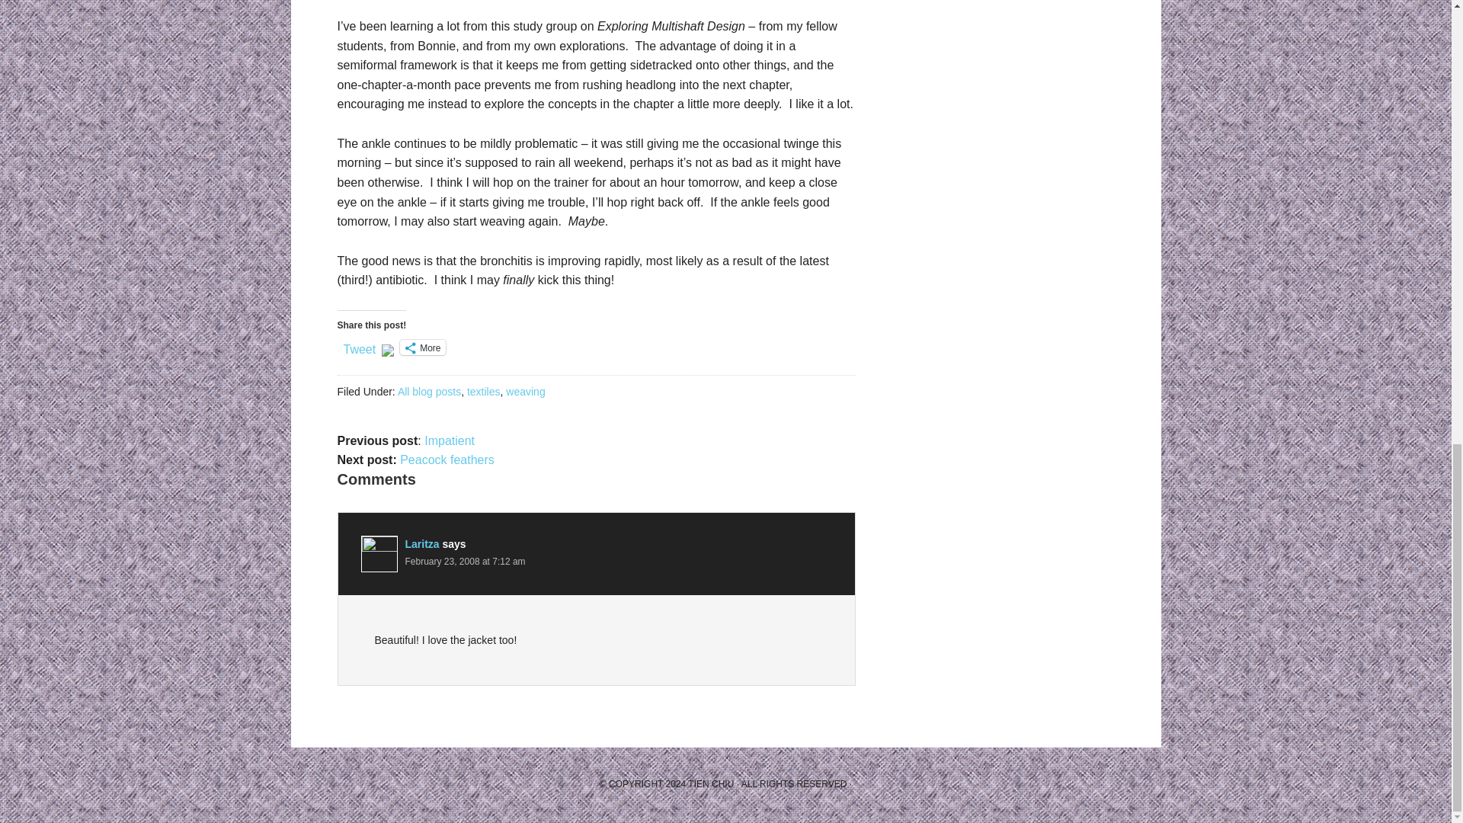 The height and width of the screenshot is (823, 1463). Describe the element at coordinates (429, 392) in the screenshot. I see `All blog posts` at that location.